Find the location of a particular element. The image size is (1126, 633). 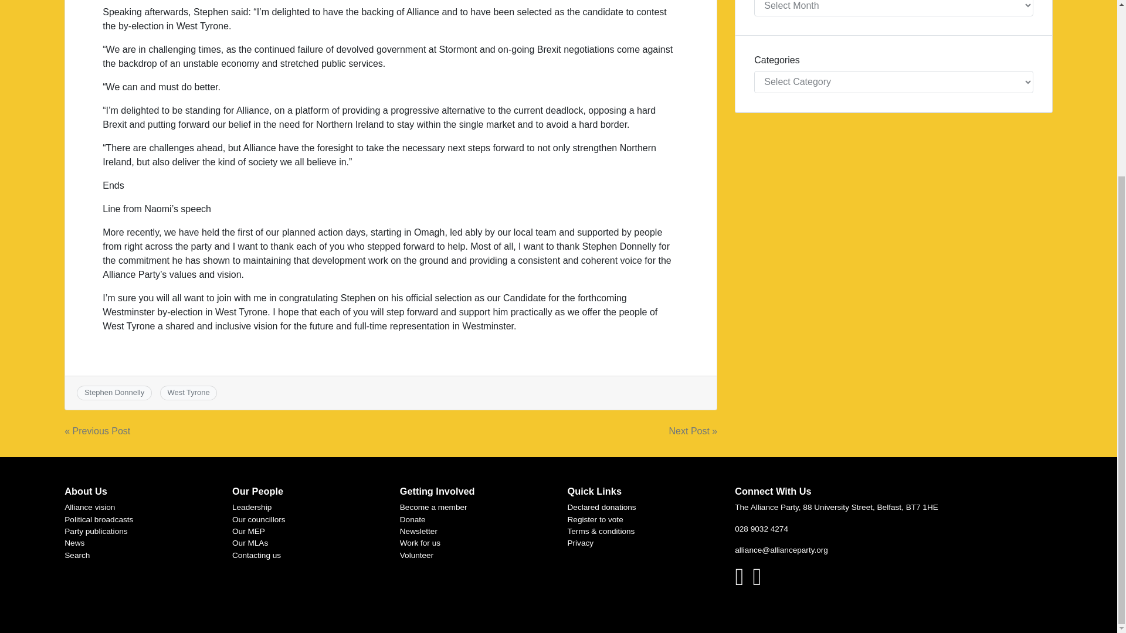

028 9032 4274 is located at coordinates (761, 529).